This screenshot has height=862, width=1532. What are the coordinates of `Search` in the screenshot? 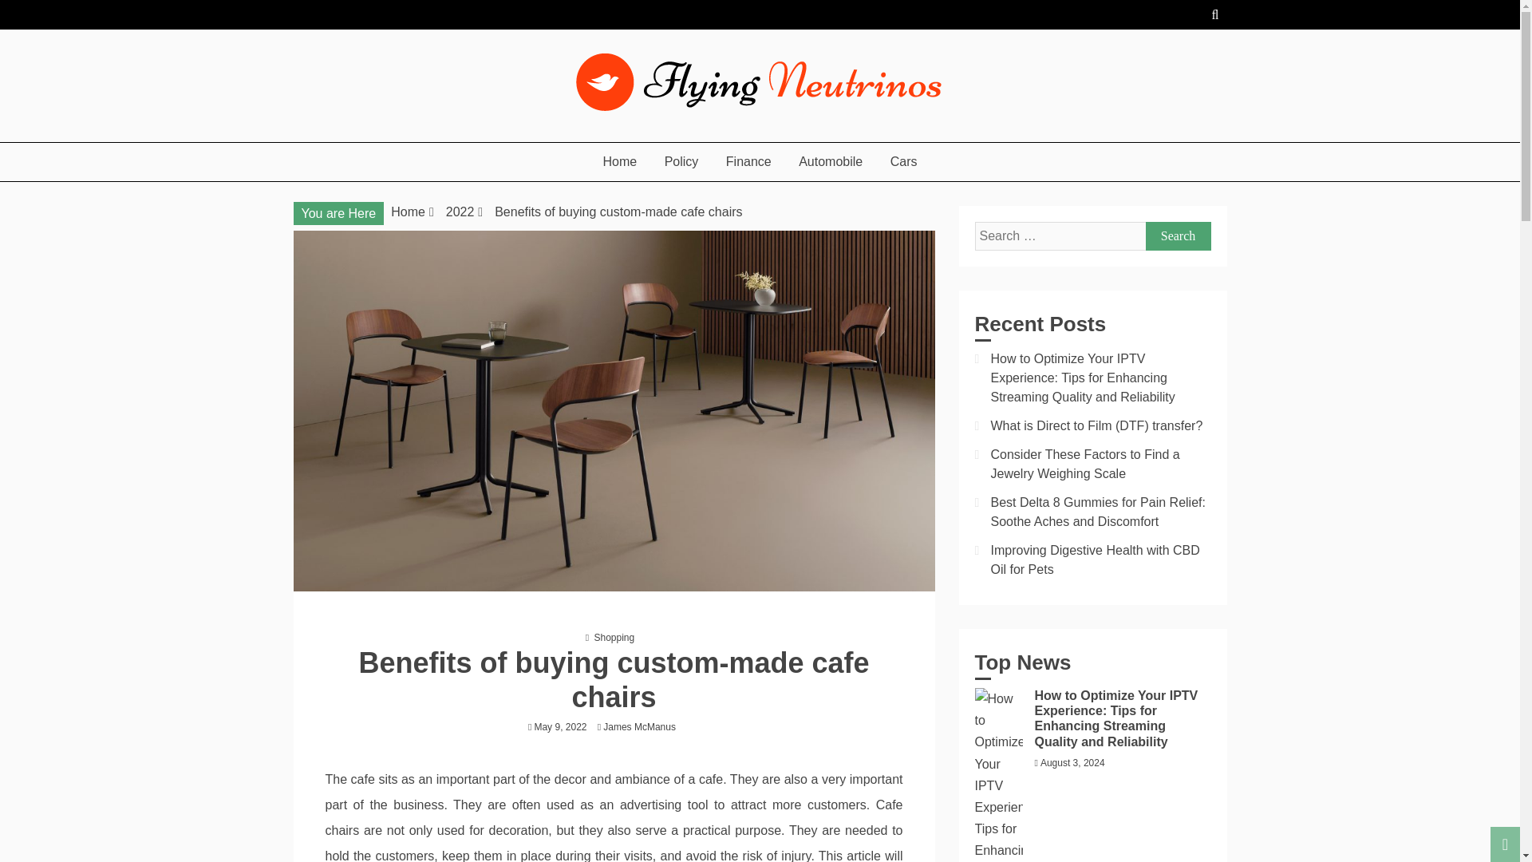 It's located at (1179, 236).